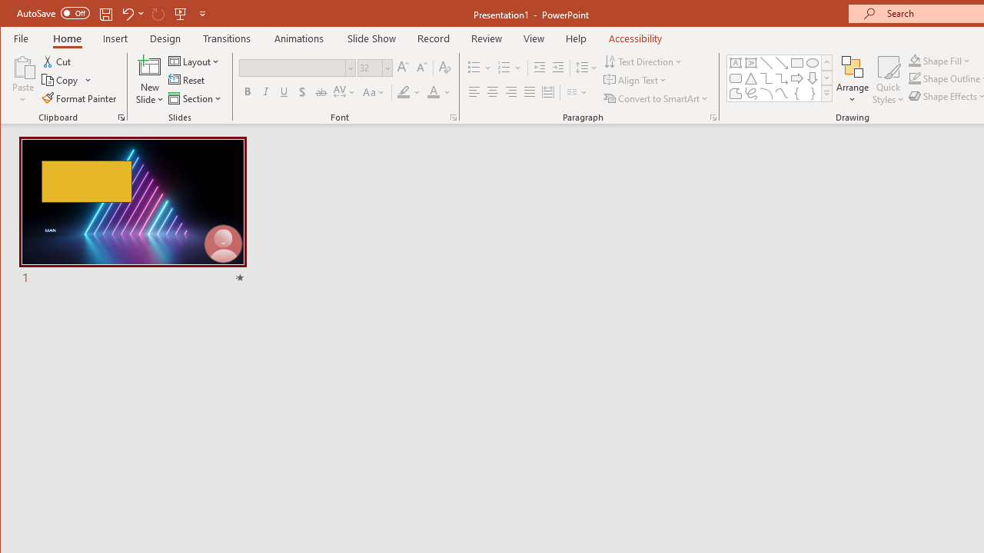 The height and width of the screenshot is (553, 984). What do you see at coordinates (530, 92) in the screenshot?
I see `Justify` at bounding box center [530, 92].